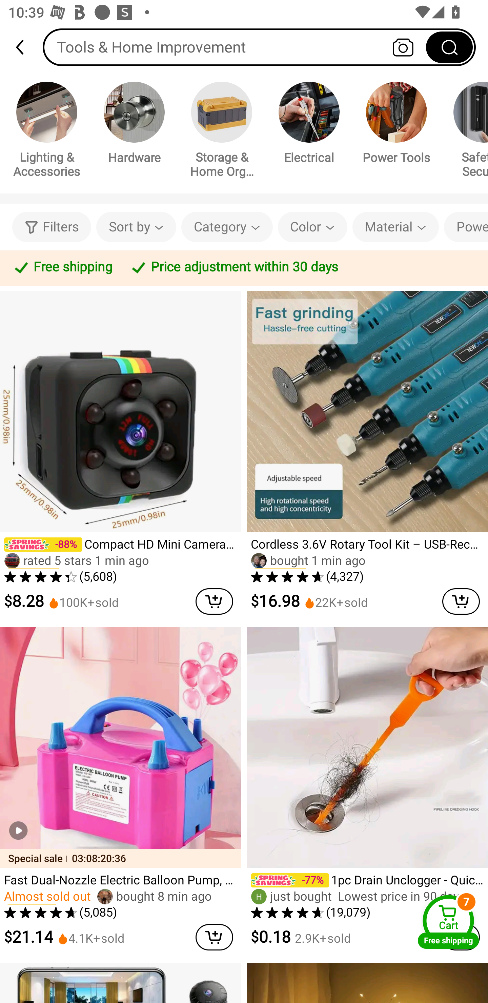 The image size is (488, 1003). Describe the element at coordinates (396, 125) in the screenshot. I see `Power Tools` at that location.